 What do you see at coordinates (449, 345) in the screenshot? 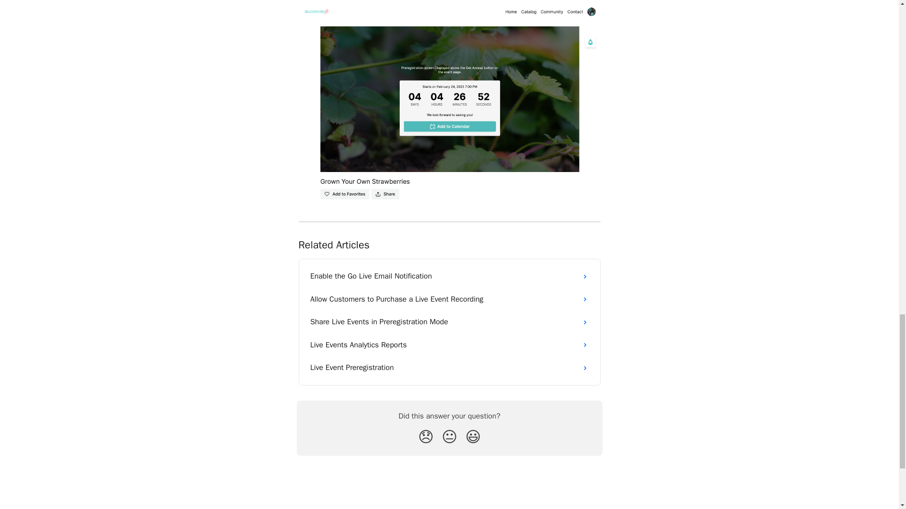
I see `Live Events Analytics Reports` at bounding box center [449, 345].